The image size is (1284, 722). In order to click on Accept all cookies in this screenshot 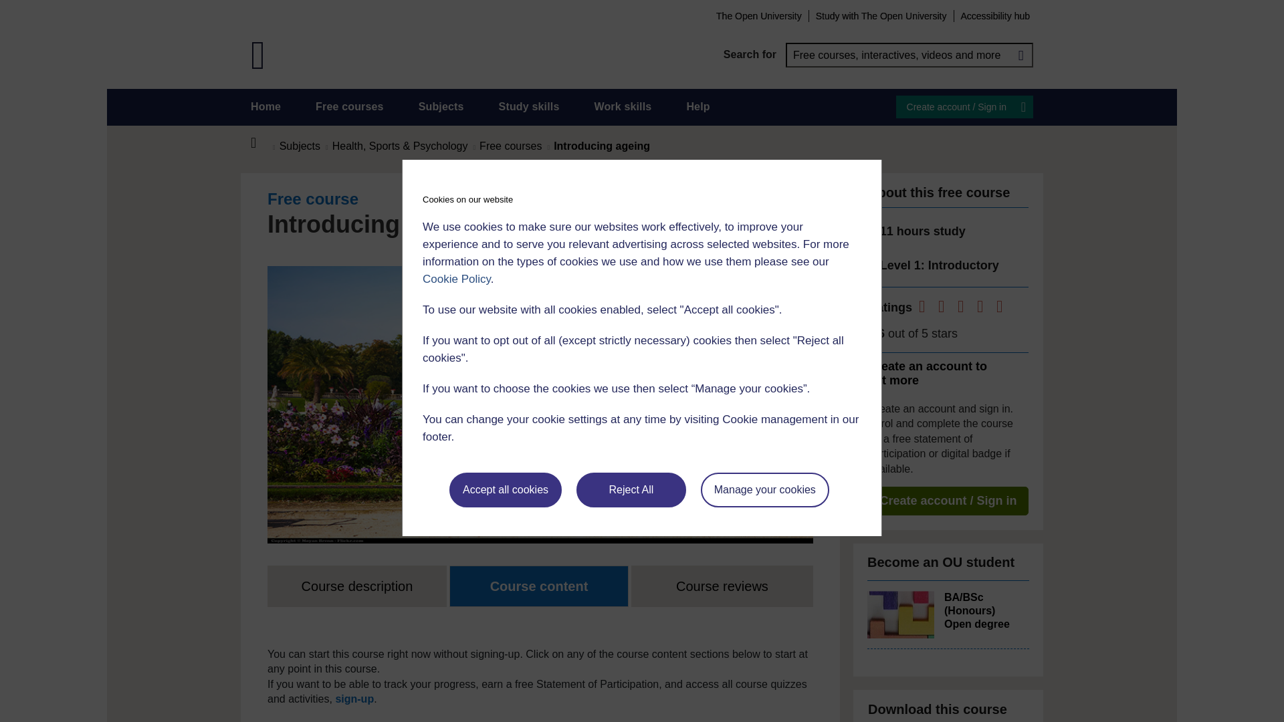, I will do `click(506, 490)`.